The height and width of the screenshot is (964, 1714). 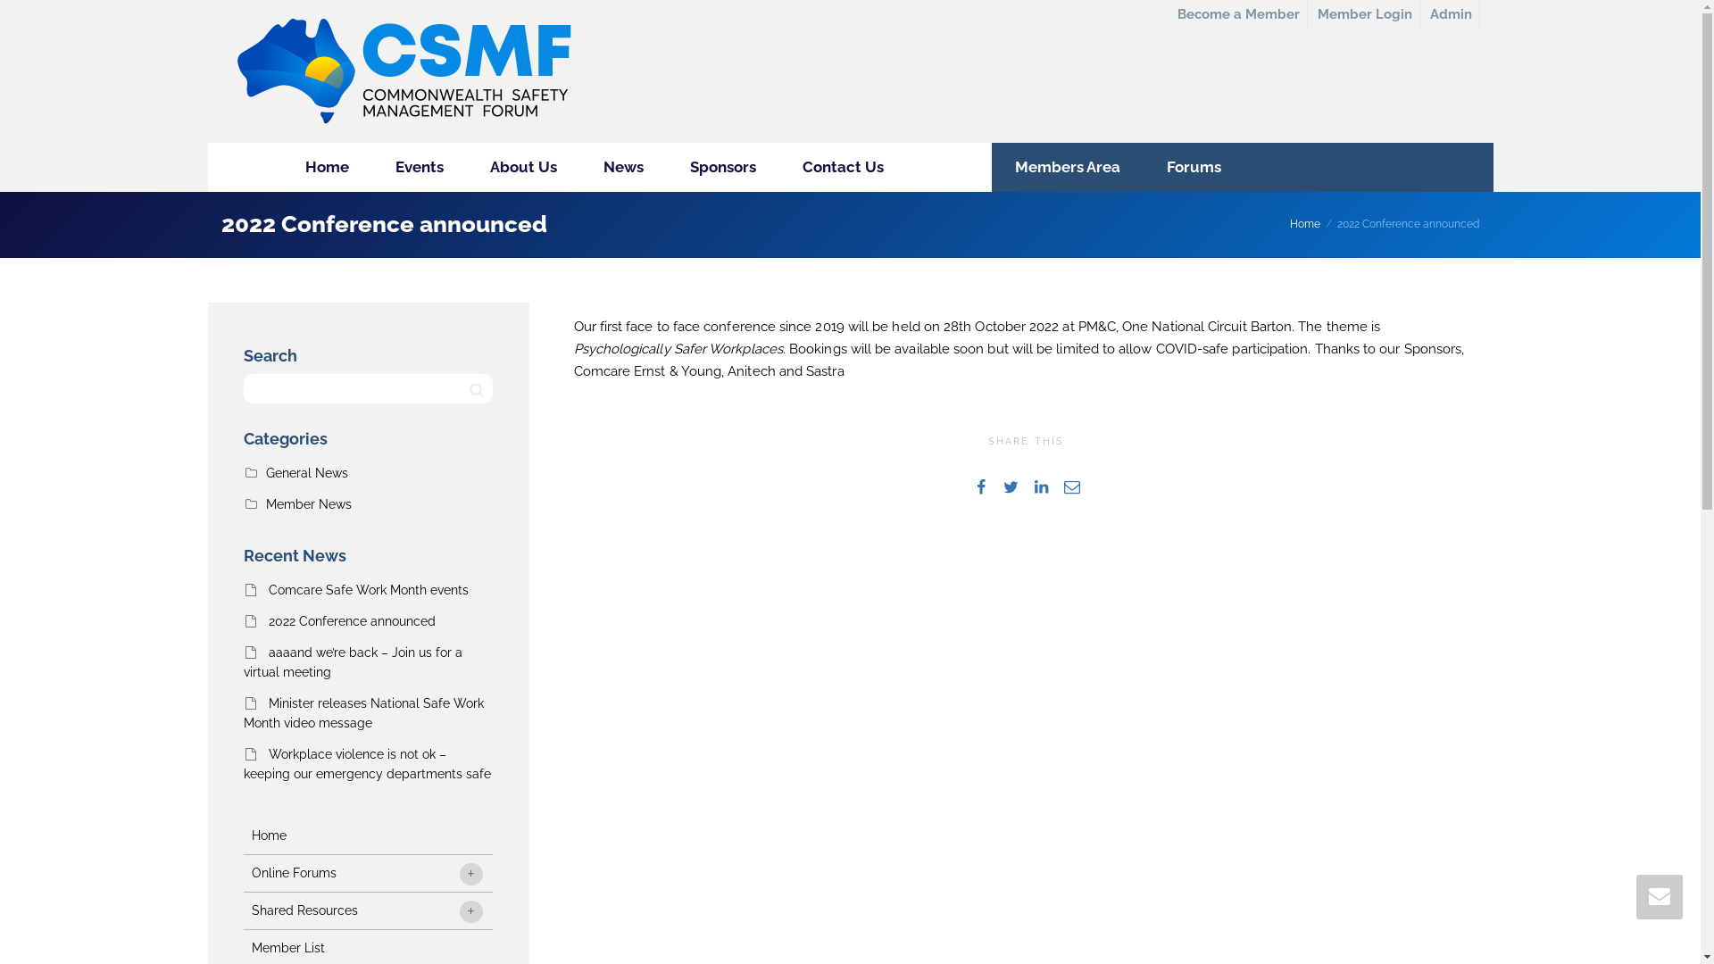 I want to click on Forums, so click(x=1193, y=168).